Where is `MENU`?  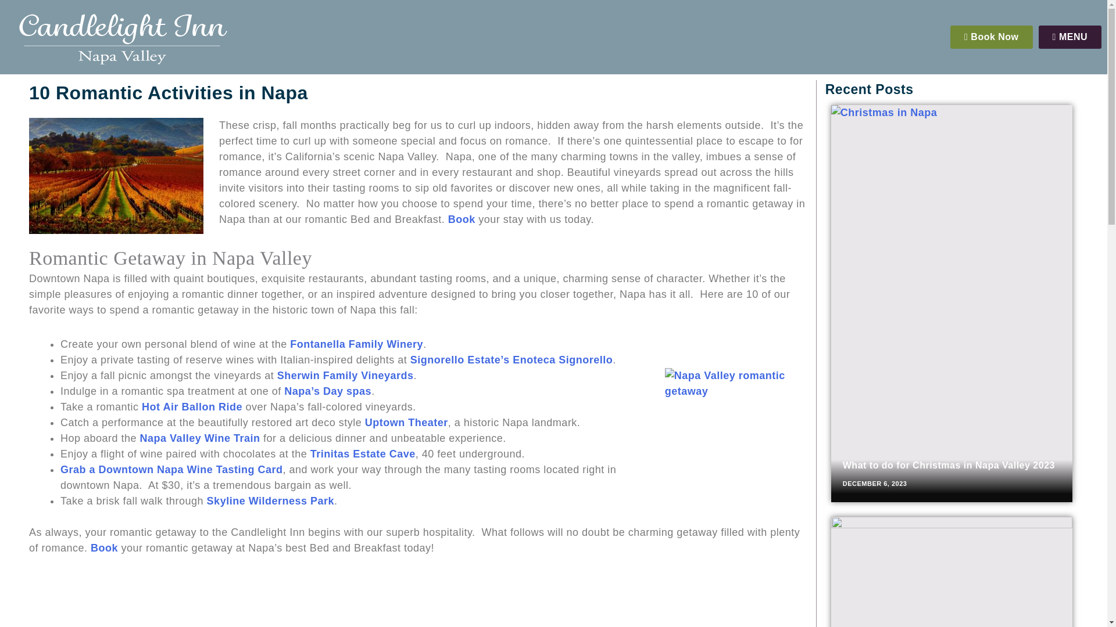
MENU is located at coordinates (1070, 37).